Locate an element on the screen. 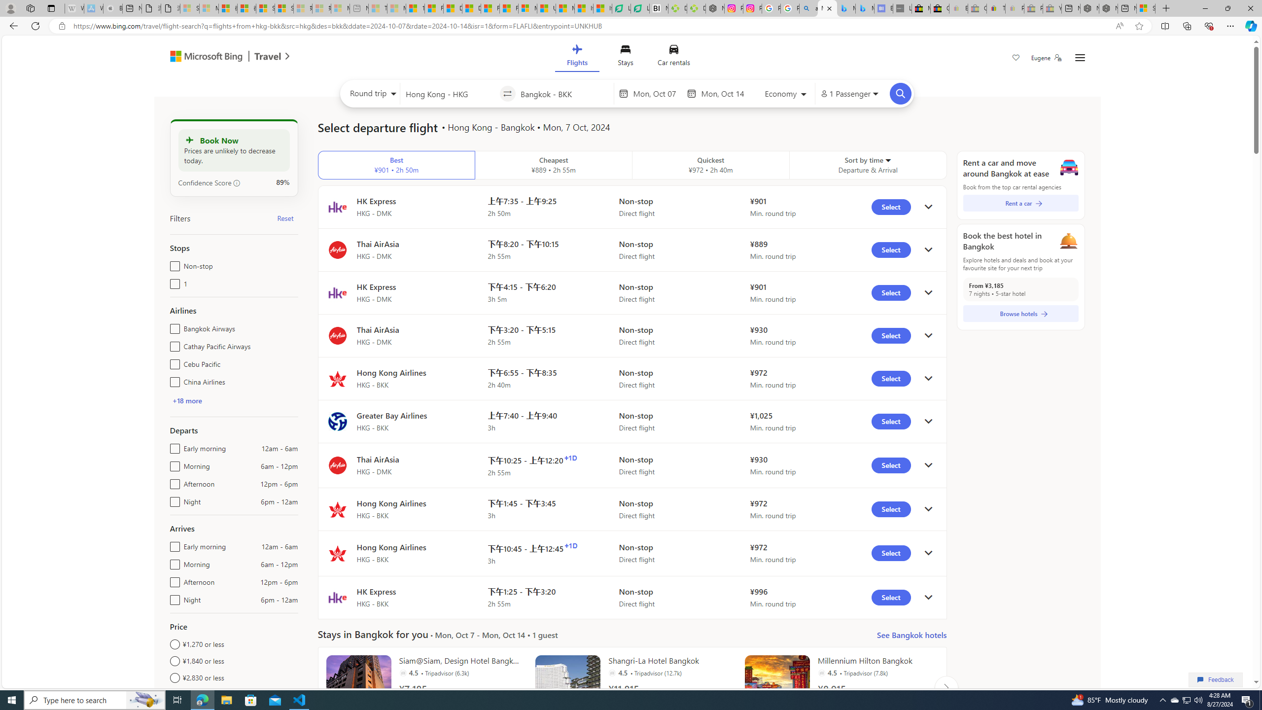  Microsoft Bing is located at coordinates (202, 57).